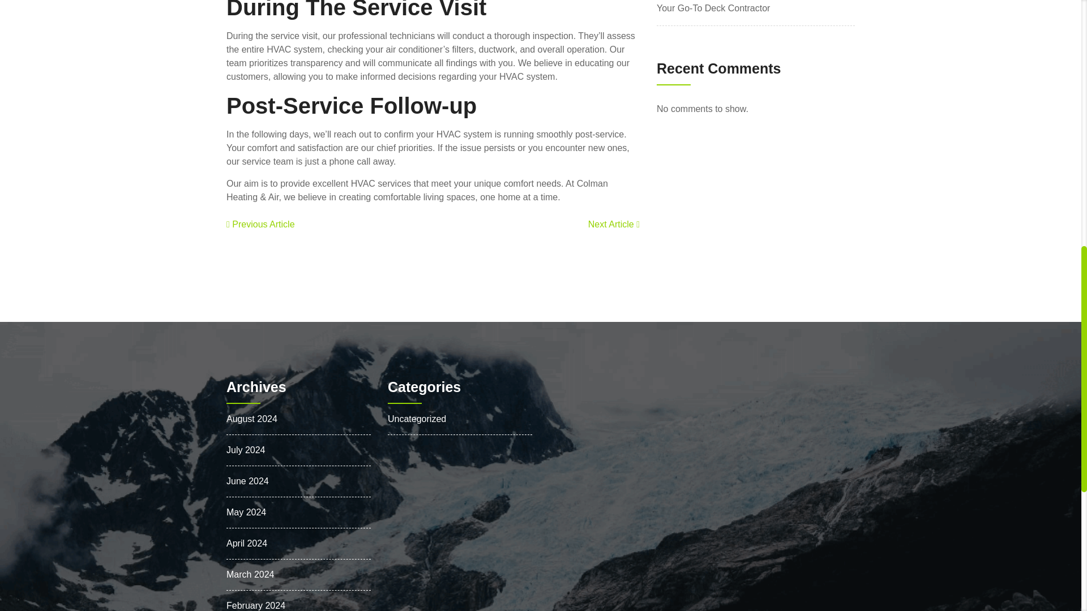  What do you see at coordinates (417, 419) in the screenshot?
I see `Uncategorized` at bounding box center [417, 419].